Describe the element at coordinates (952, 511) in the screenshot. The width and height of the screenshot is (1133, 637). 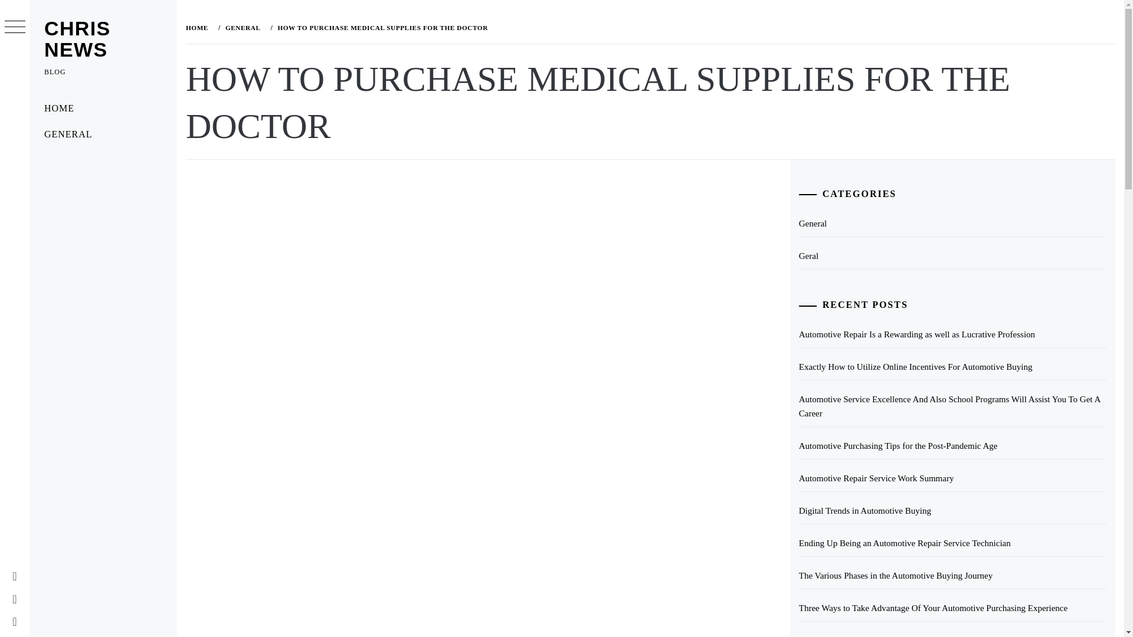
I see `Digital Trends in Automotive Buying` at that location.